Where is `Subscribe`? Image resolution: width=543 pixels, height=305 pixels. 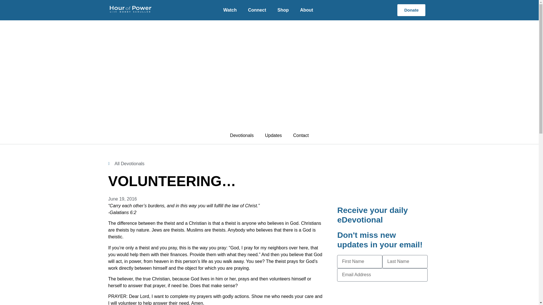
Subscribe is located at coordinates (382, 288).